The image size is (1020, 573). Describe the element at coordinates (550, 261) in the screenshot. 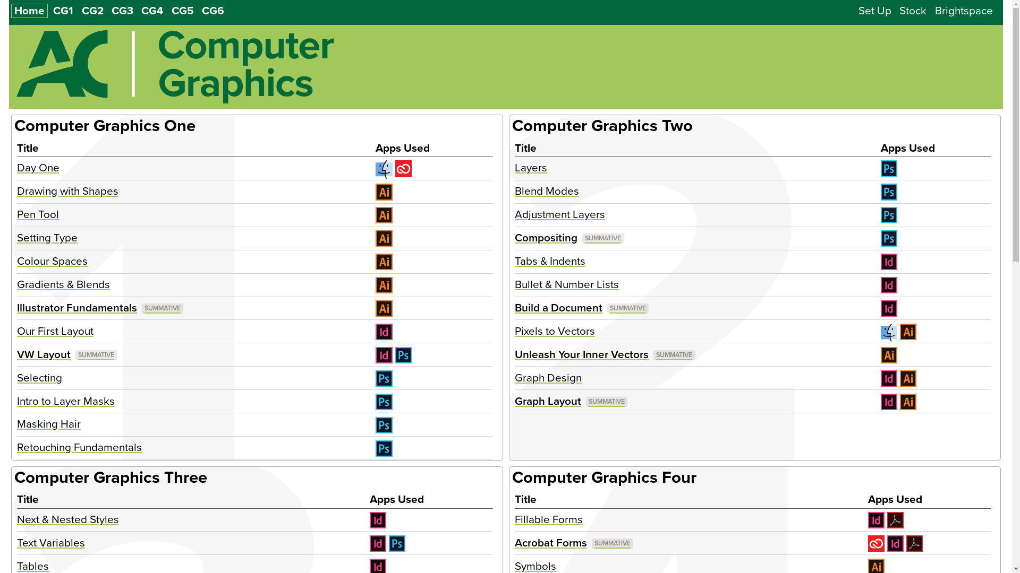

I see `Tabs & Indents` at that location.